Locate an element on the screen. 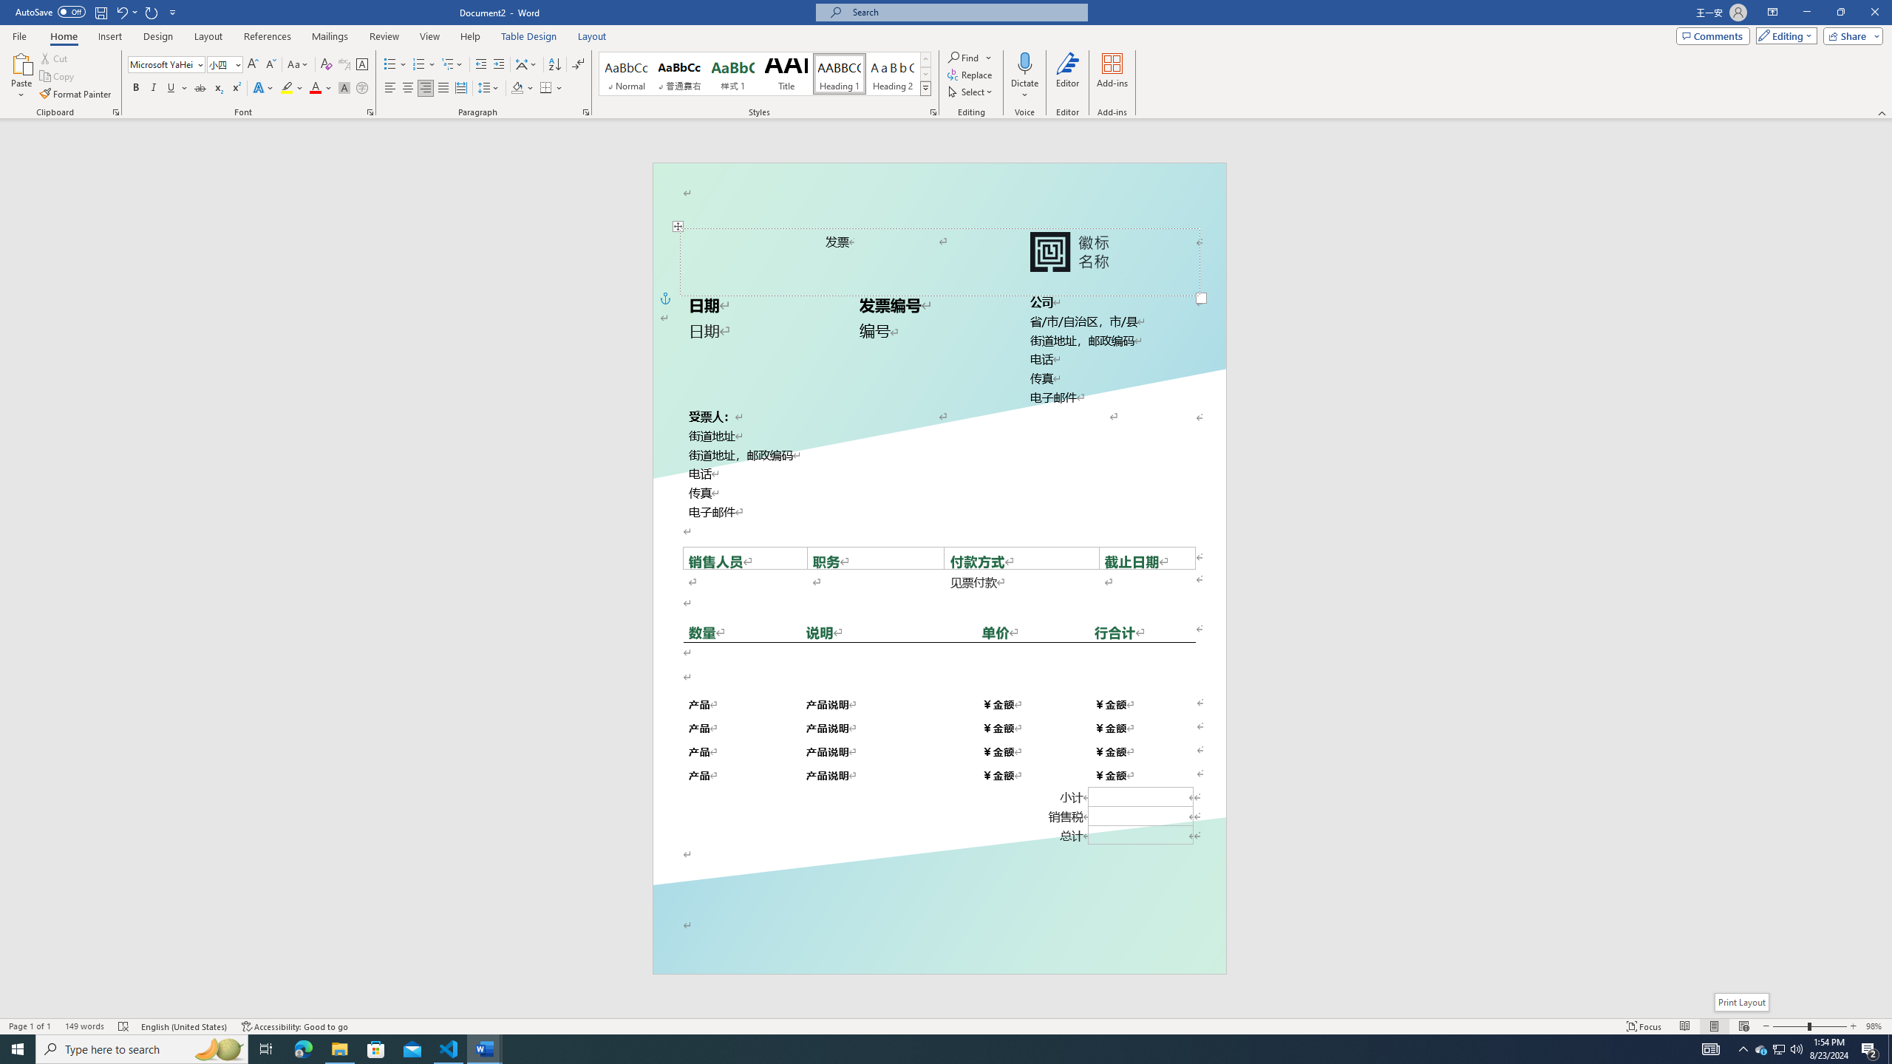 The width and height of the screenshot is (1892, 1064). Grow Font is located at coordinates (253, 65).